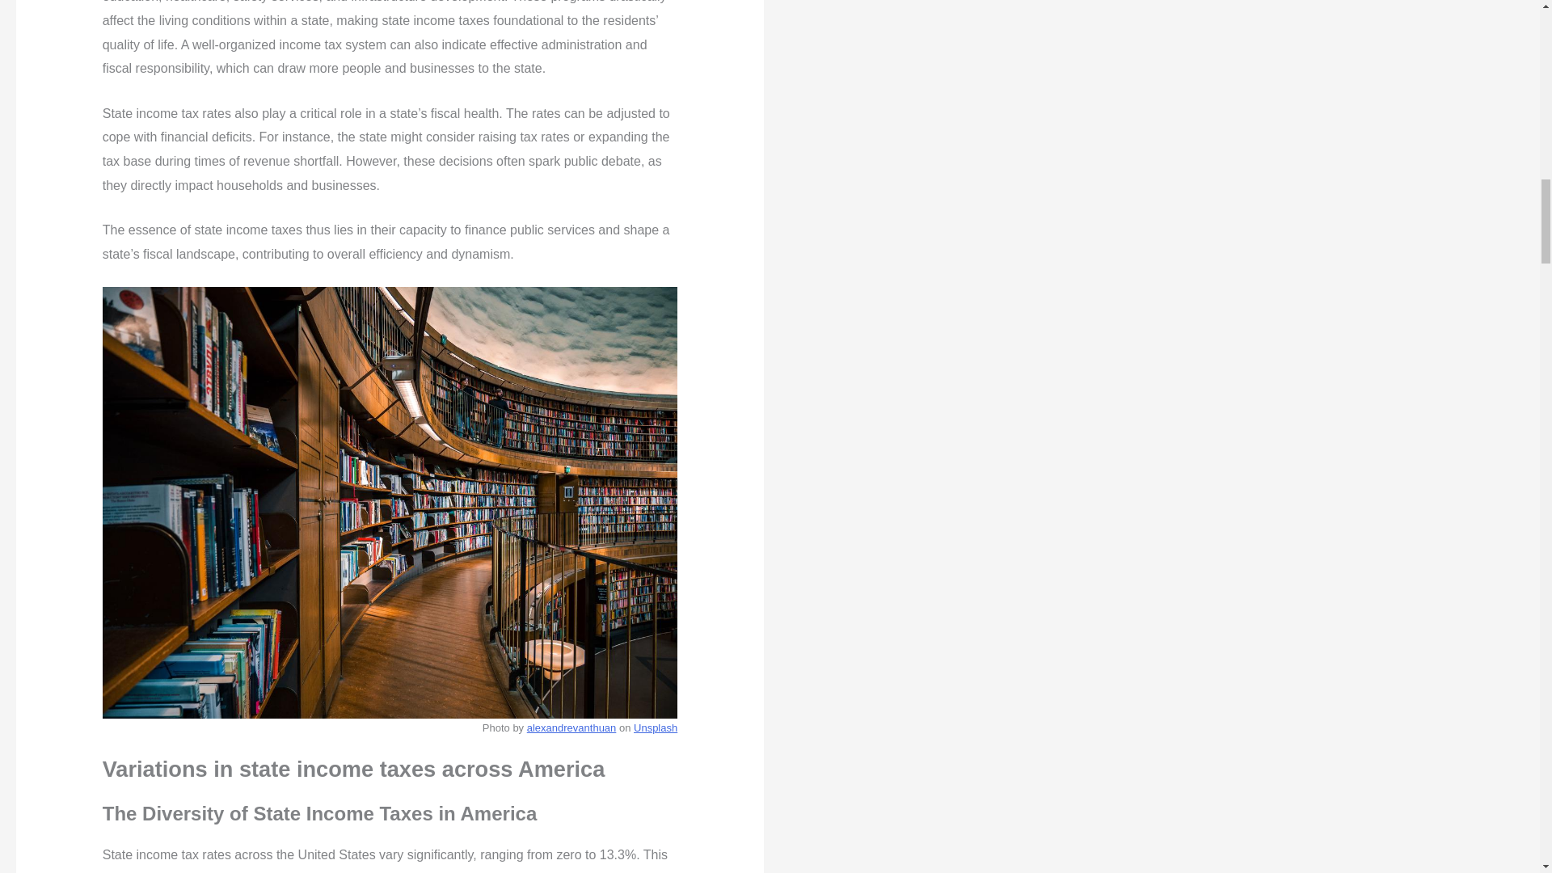  Describe the element at coordinates (655, 727) in the screenshot. I see `Unsplash` at that location.